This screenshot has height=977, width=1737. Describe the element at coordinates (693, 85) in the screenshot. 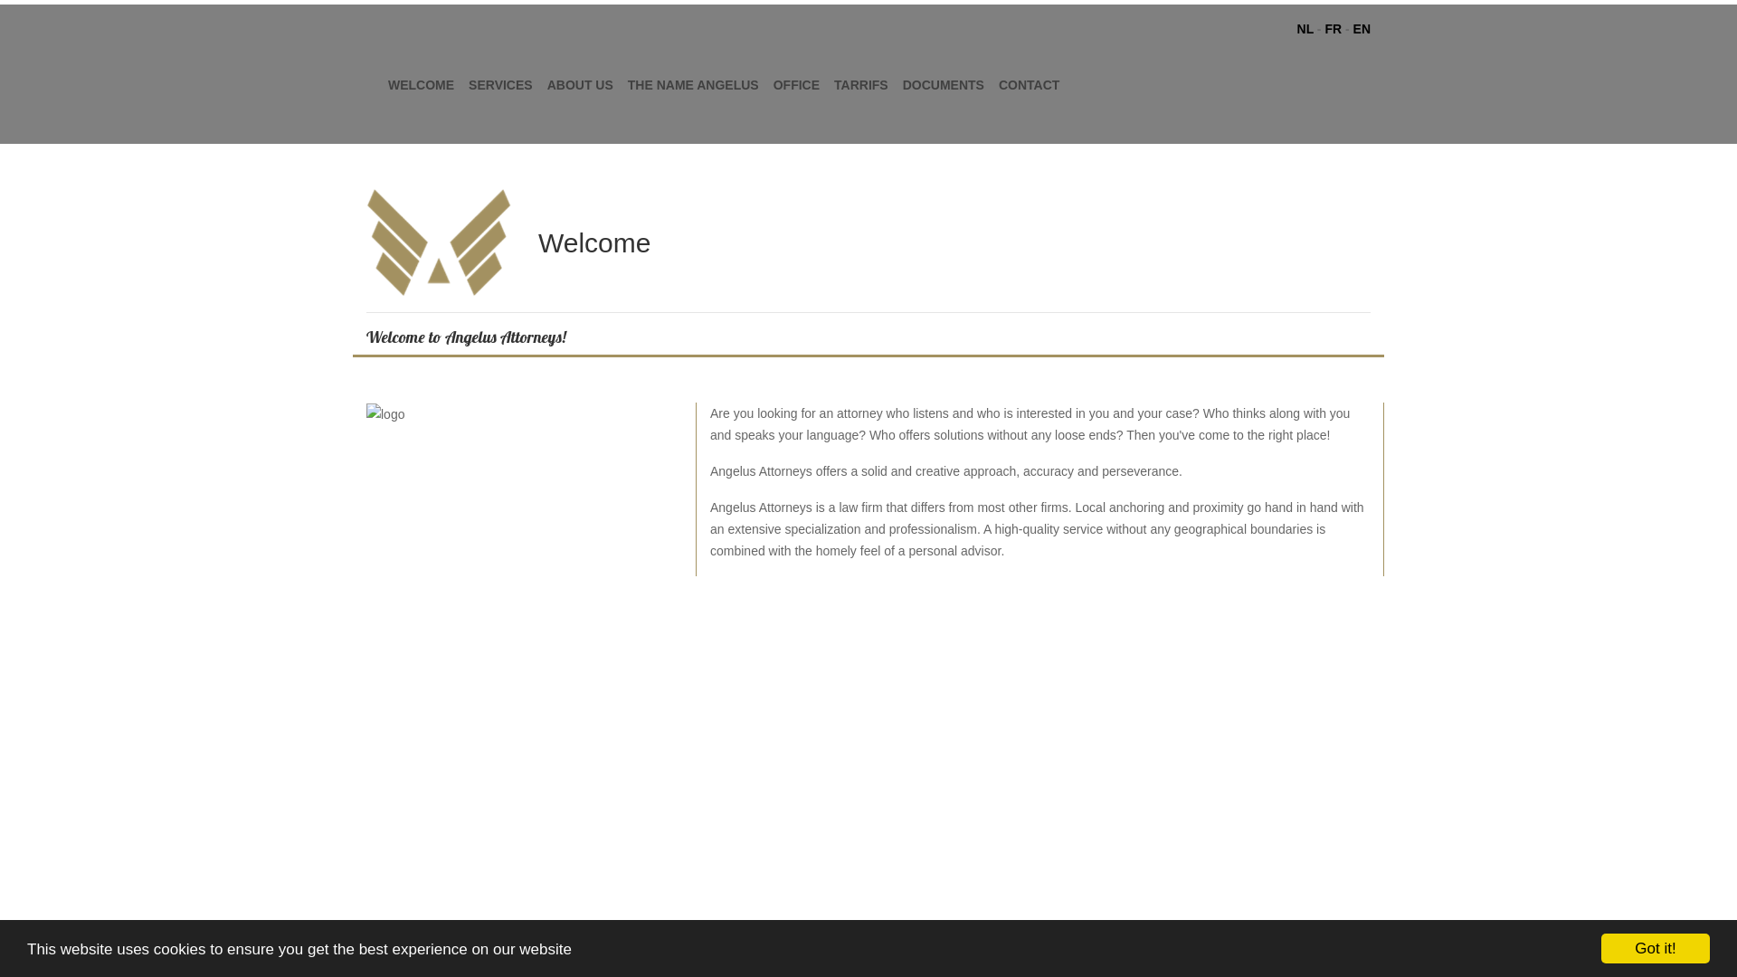

I see `THE NAME ANGELUS` at that location.